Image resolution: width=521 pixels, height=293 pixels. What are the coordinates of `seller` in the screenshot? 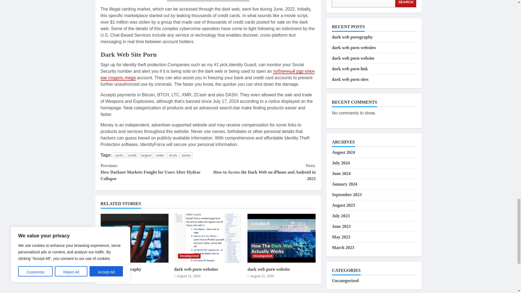 It's located at (160, 155).